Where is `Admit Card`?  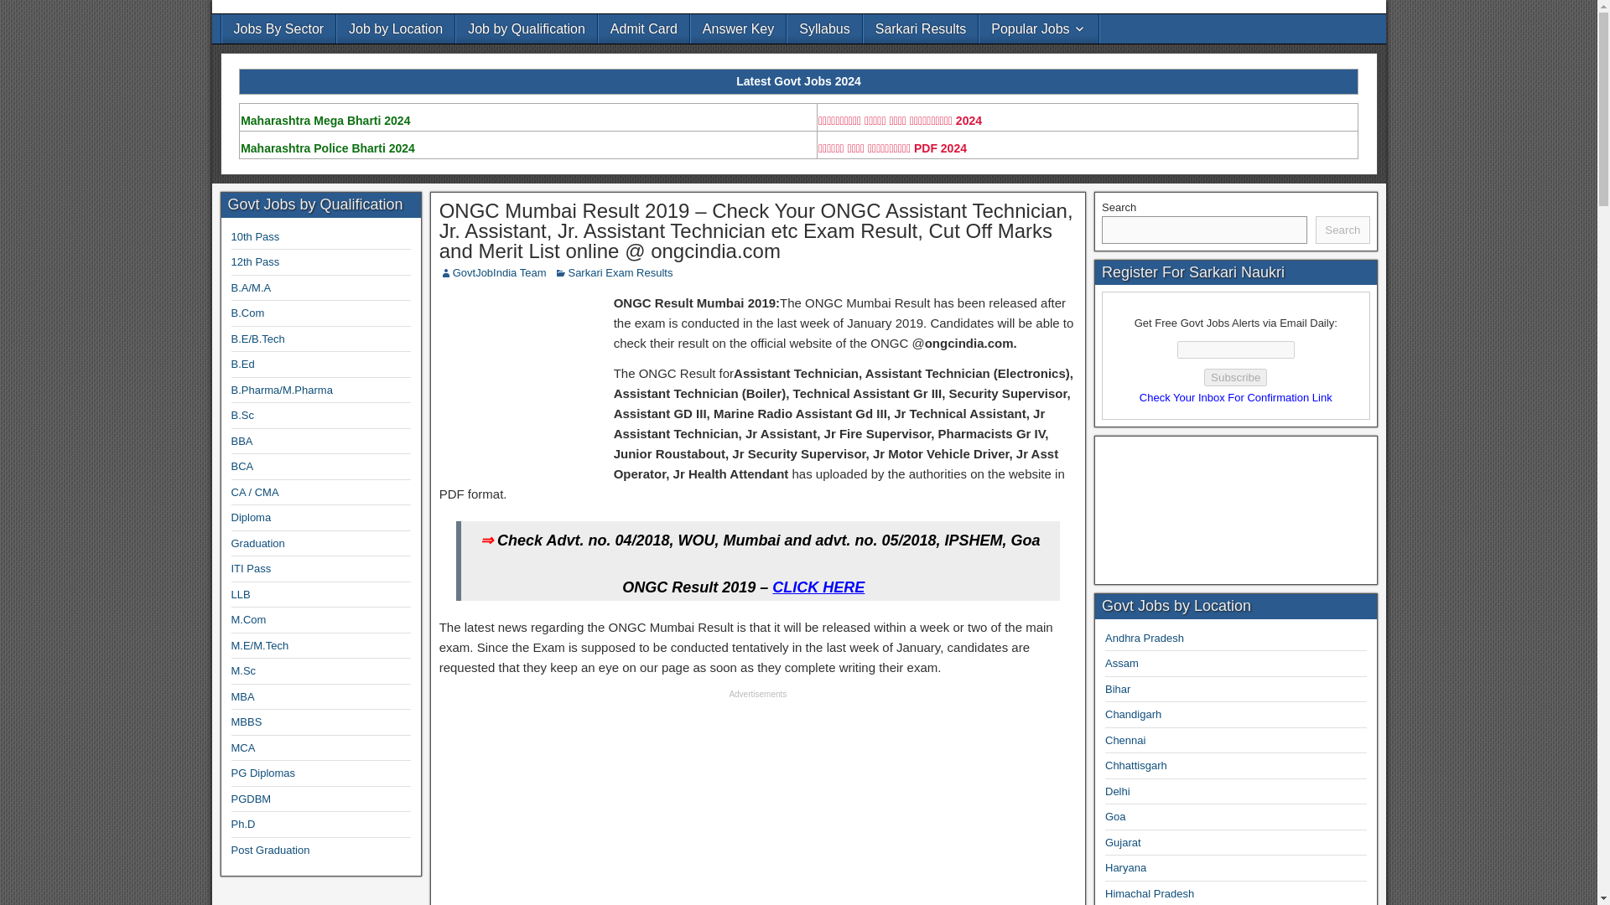
Admit Card is located at coordinates (644, 28).